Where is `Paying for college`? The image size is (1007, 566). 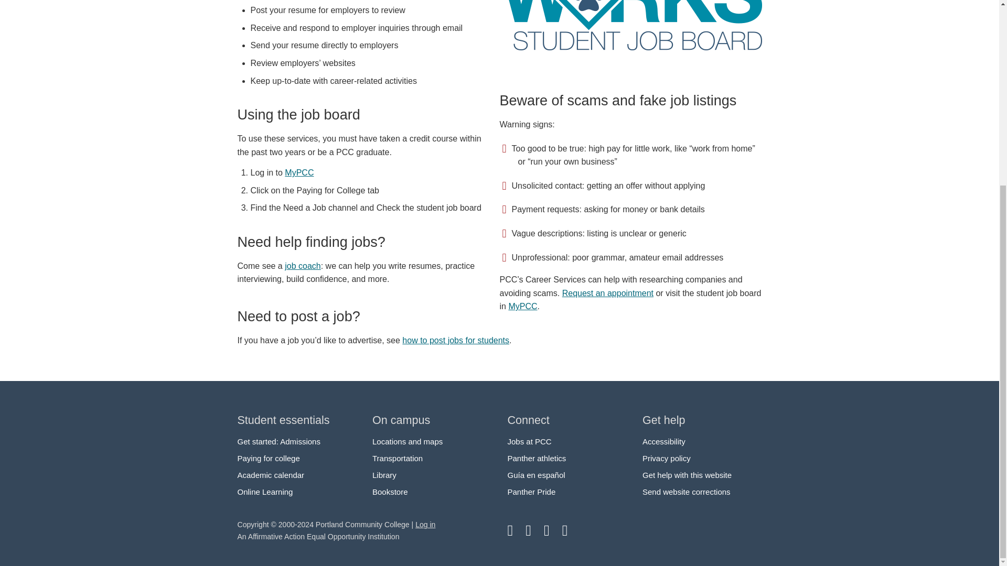 Paying for college is located at coordinates (267, 458).